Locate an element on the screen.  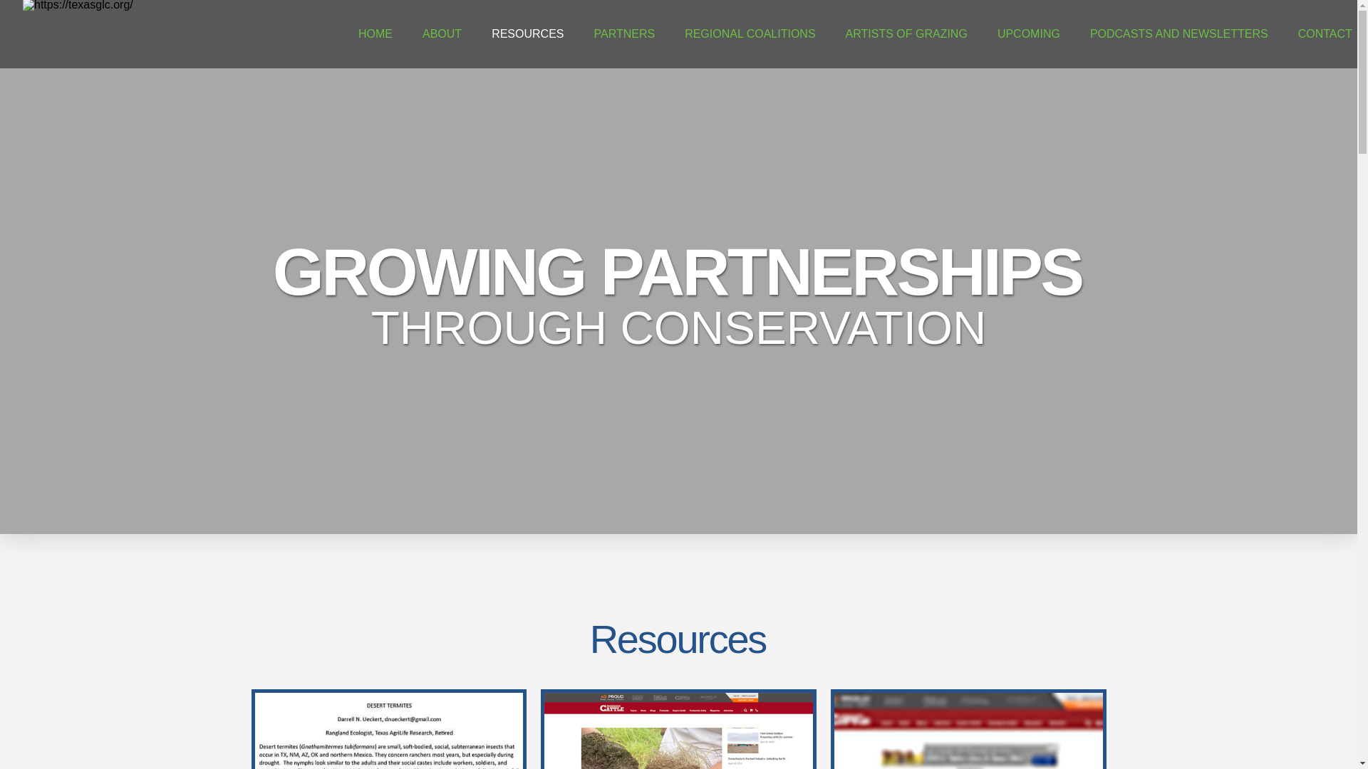
CONTACT is located at coordinates (1325, 33).